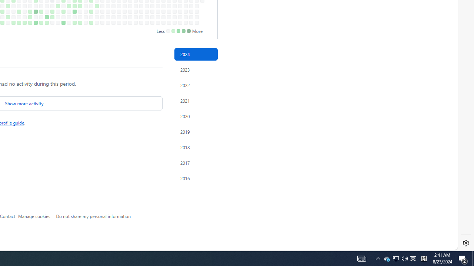 This screenshot has width=474, height=266. Describe the element at coordinates (147, 23) in the screenshot. I see `No contributions on October 26th.` at that location.